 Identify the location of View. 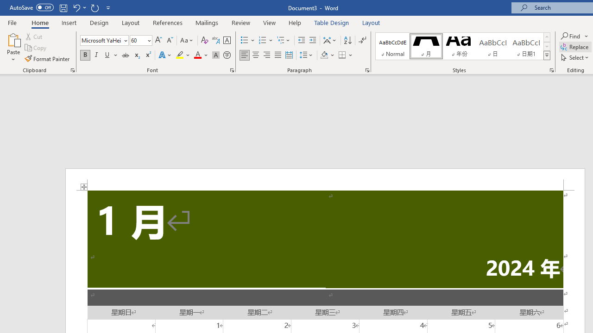
(270, 22).